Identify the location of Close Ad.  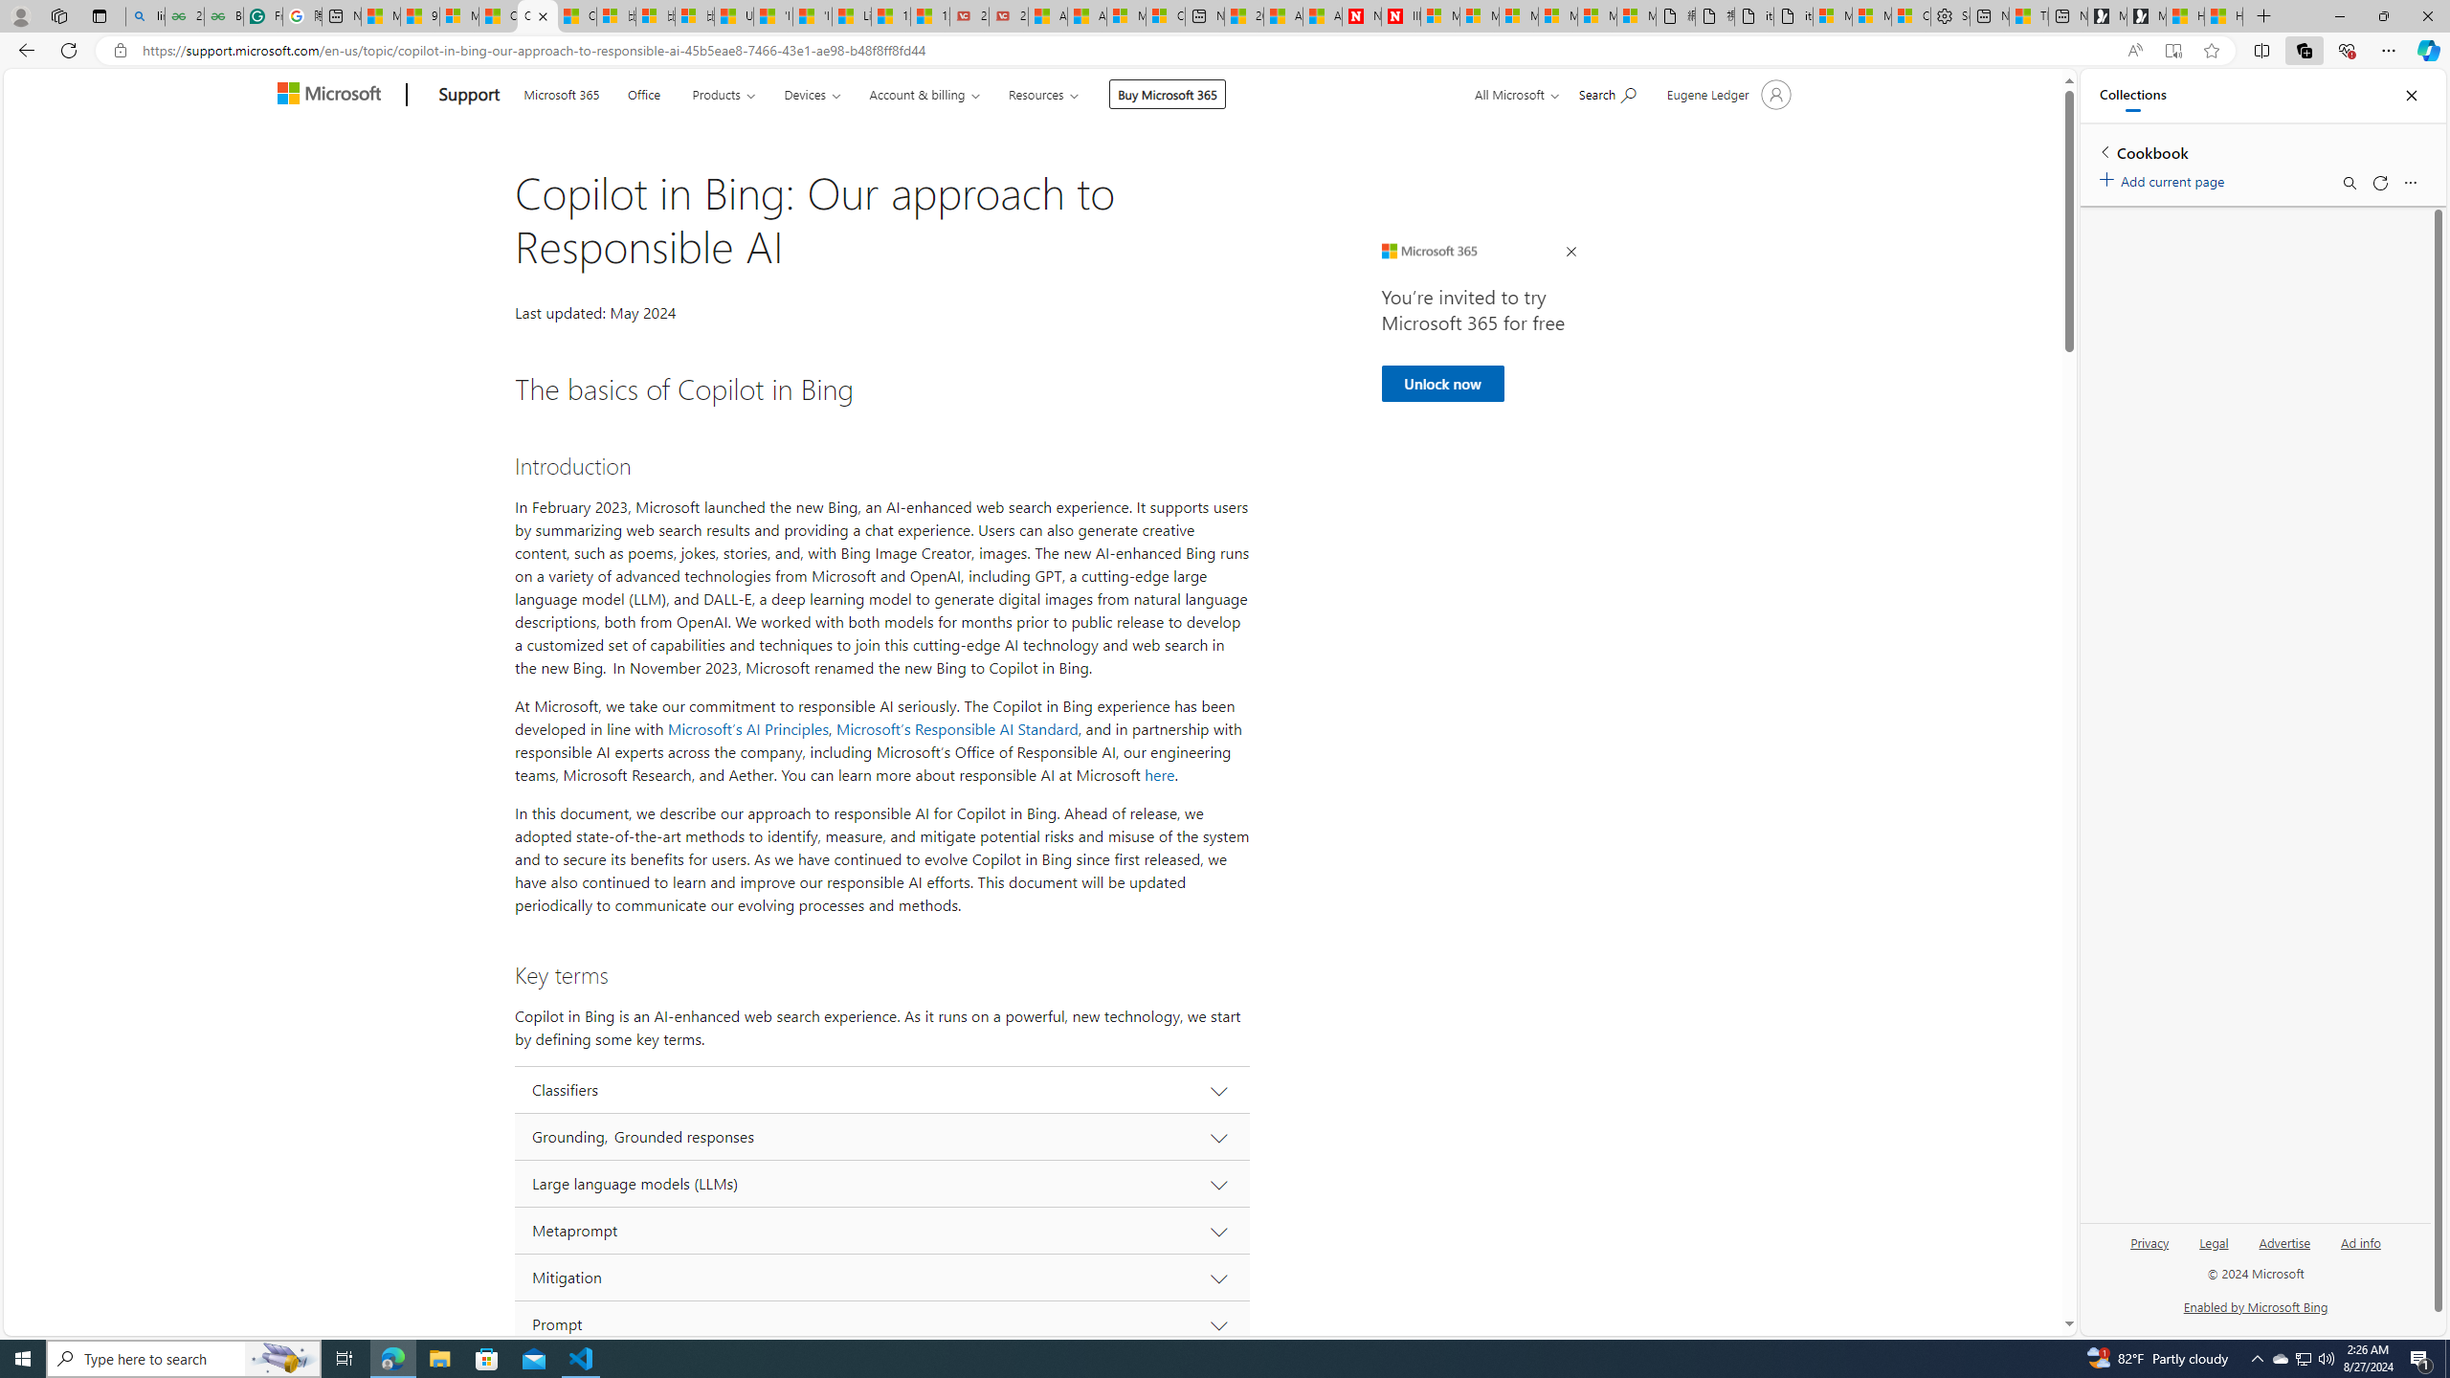
(1571, 252).